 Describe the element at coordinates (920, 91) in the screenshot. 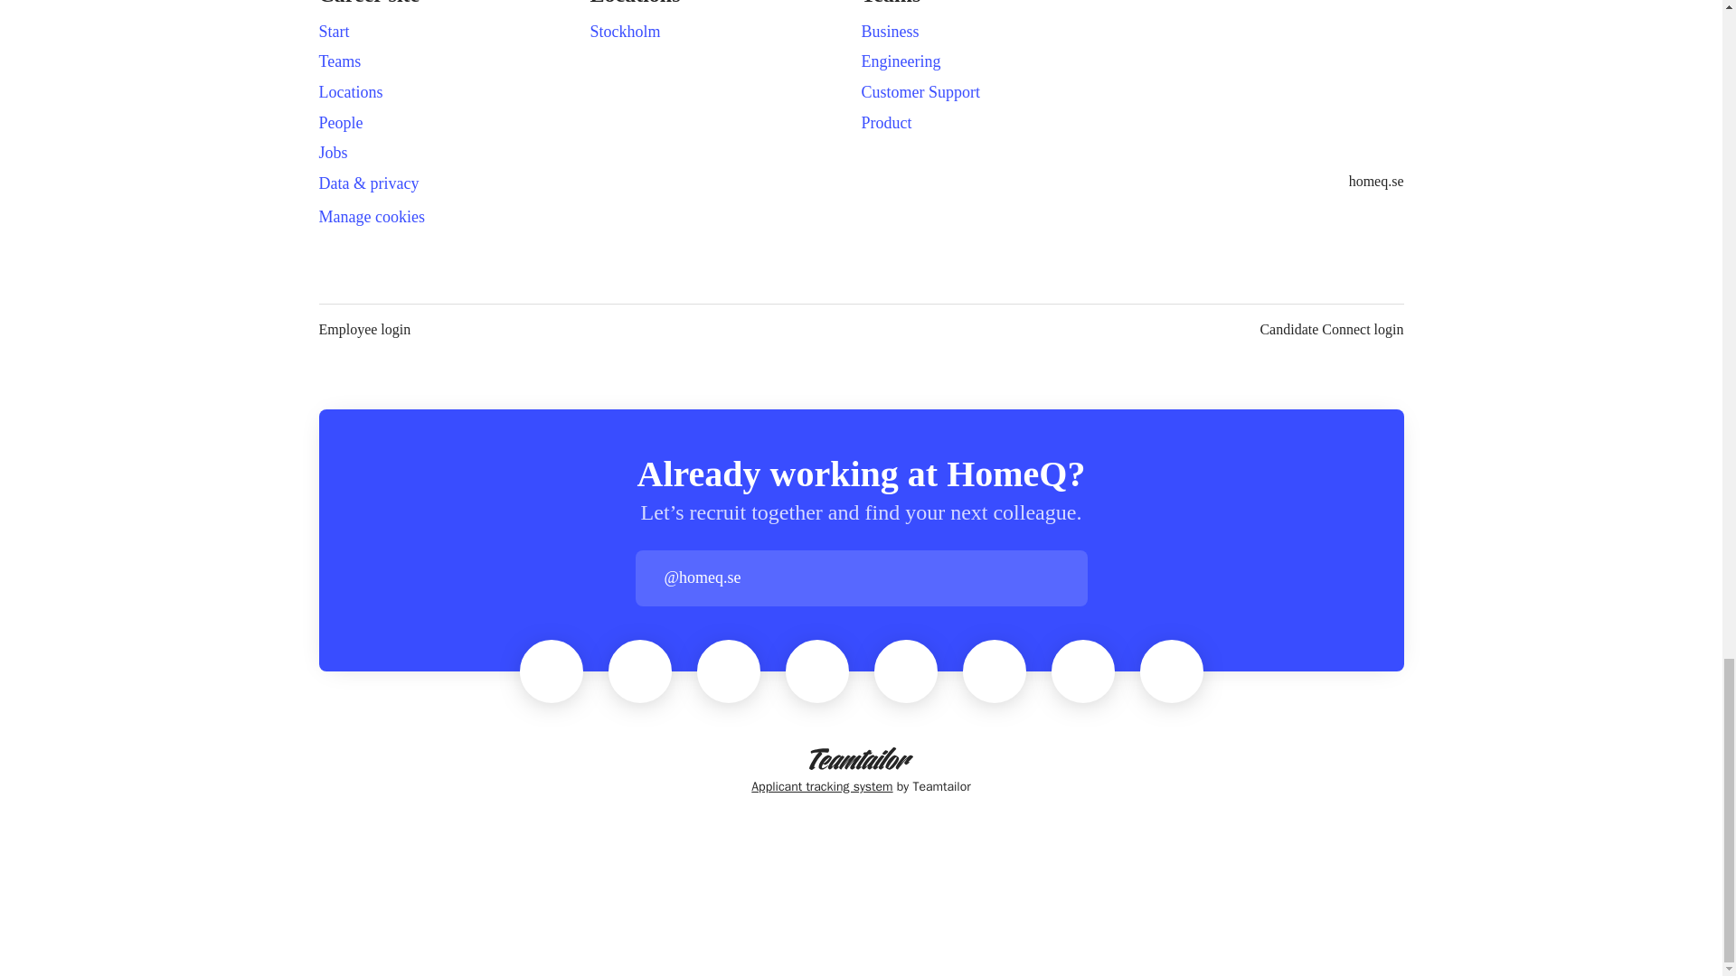

I see `Customer Support` at that location.